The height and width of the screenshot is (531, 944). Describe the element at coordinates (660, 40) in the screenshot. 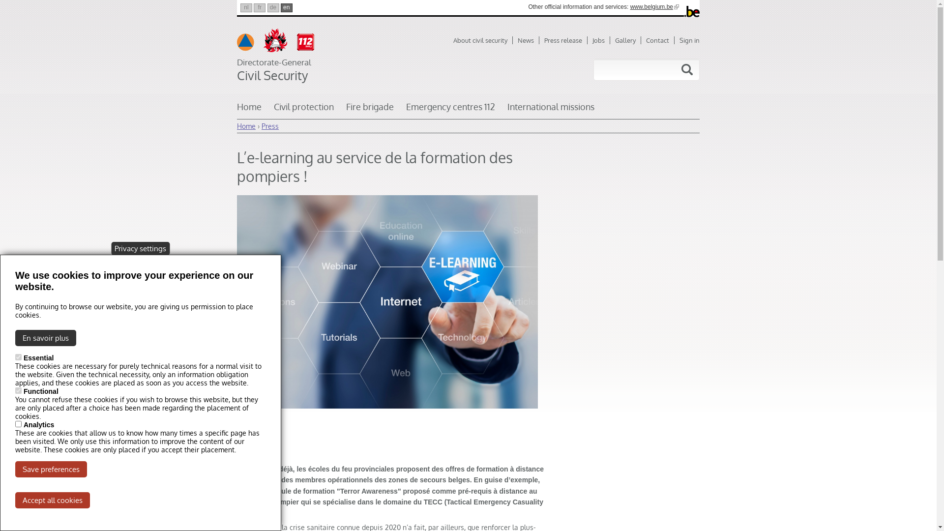

I see `Contact` at that location.